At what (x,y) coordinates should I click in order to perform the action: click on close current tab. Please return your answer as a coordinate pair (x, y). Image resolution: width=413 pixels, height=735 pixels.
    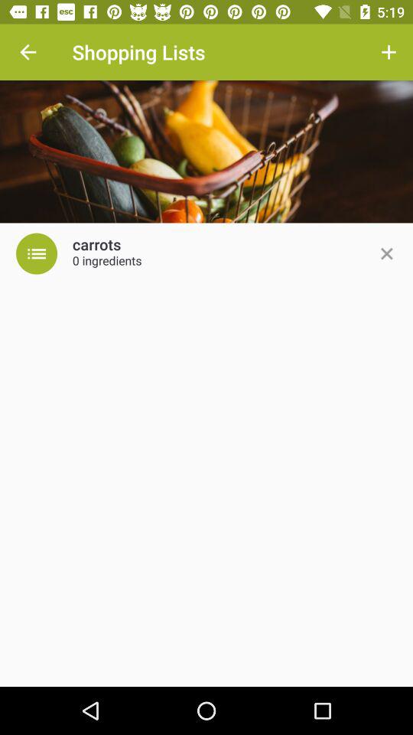
    Looking at the image, I should click on (386, 253).